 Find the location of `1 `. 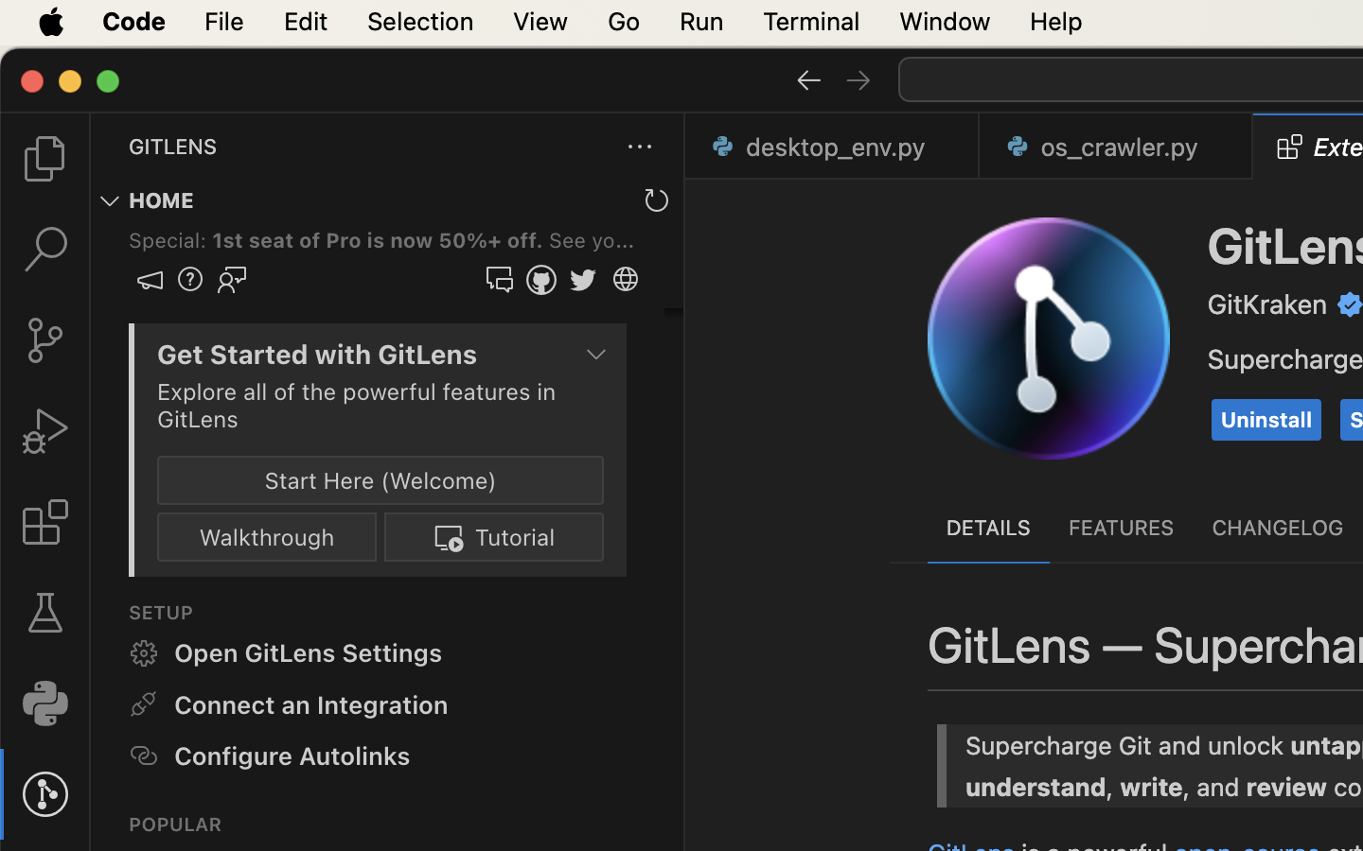

1  is located at coordinates (45, 522).